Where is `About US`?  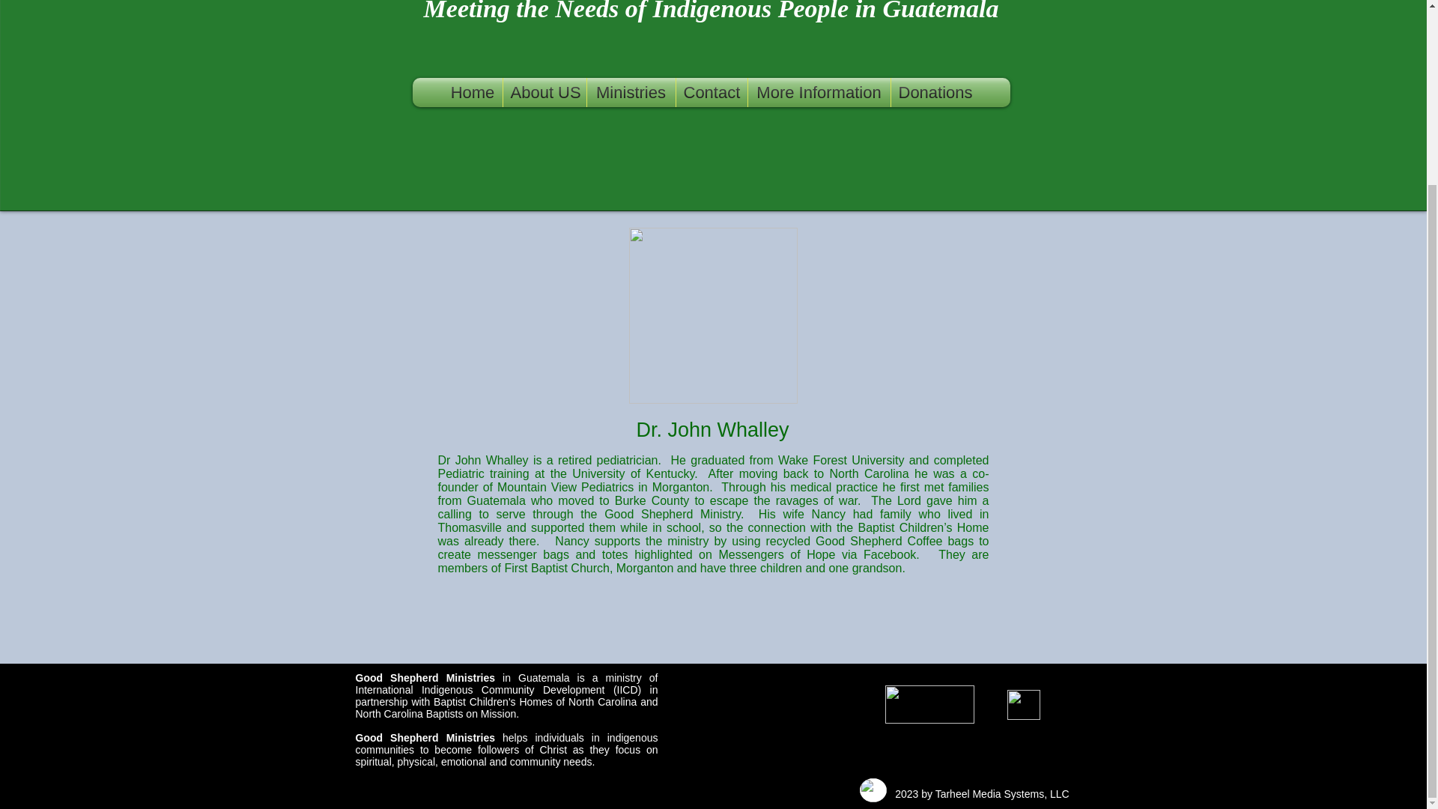
About US is located at coordinates (545, 91).